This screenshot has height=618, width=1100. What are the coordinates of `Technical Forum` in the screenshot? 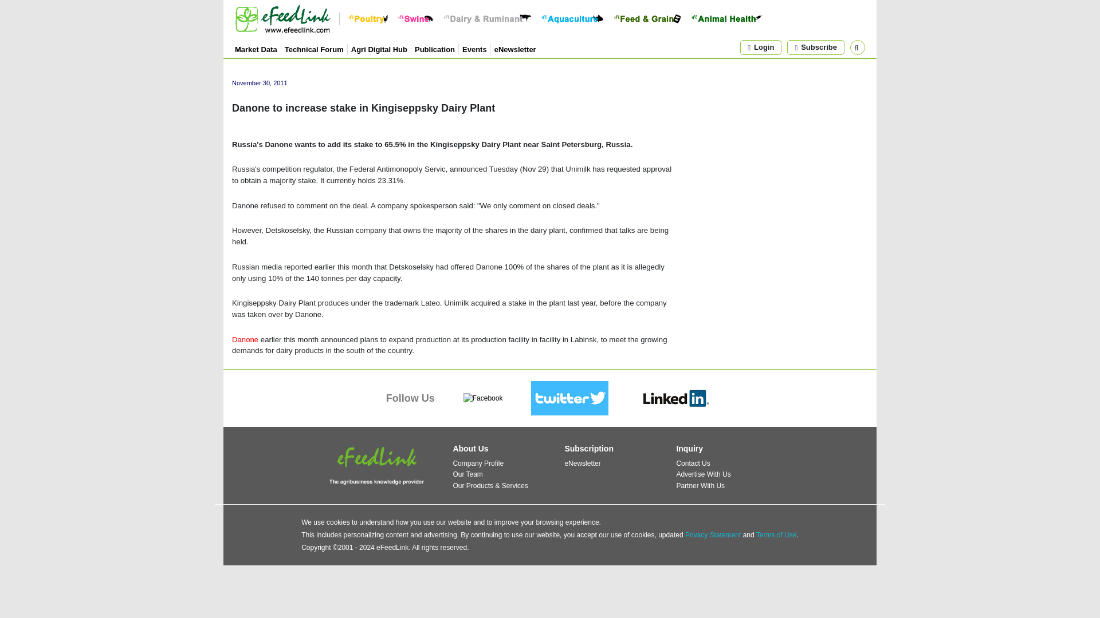 It's located at (314, 48).